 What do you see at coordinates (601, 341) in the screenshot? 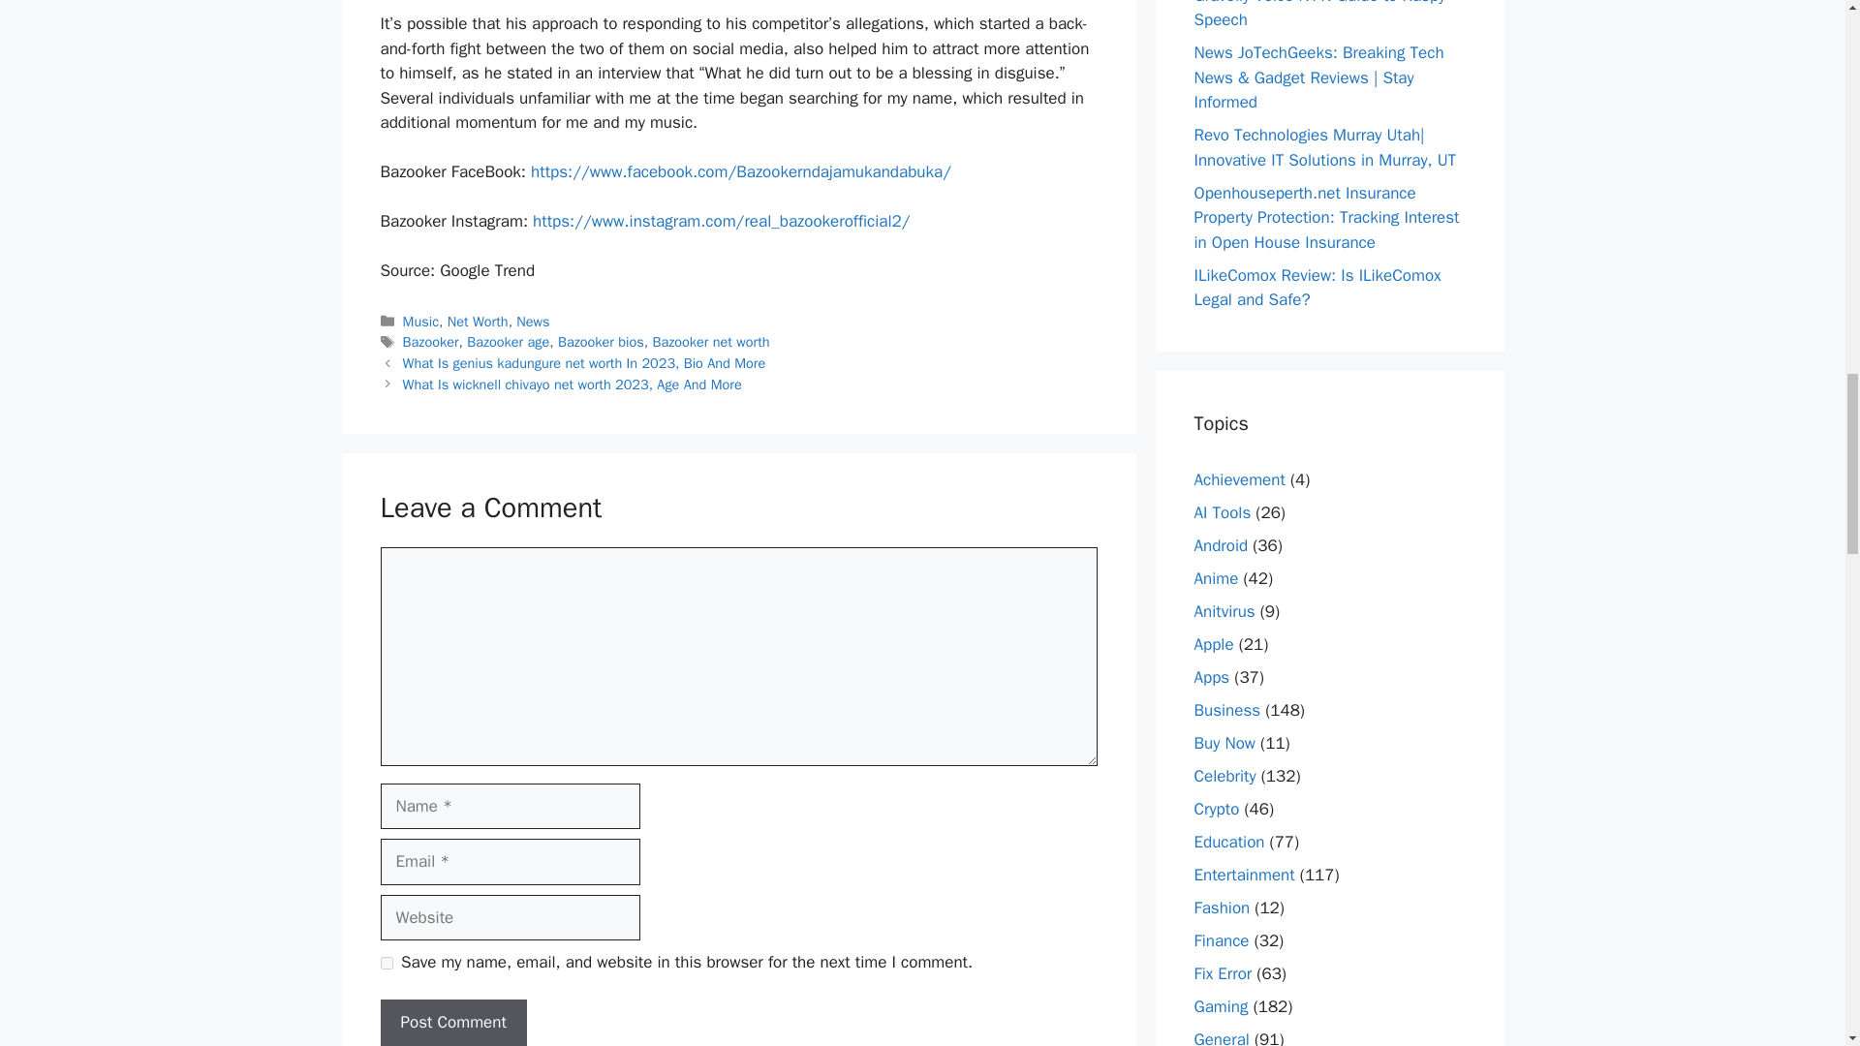
I see `Bazooker bios` at bounding box center [601, 341].